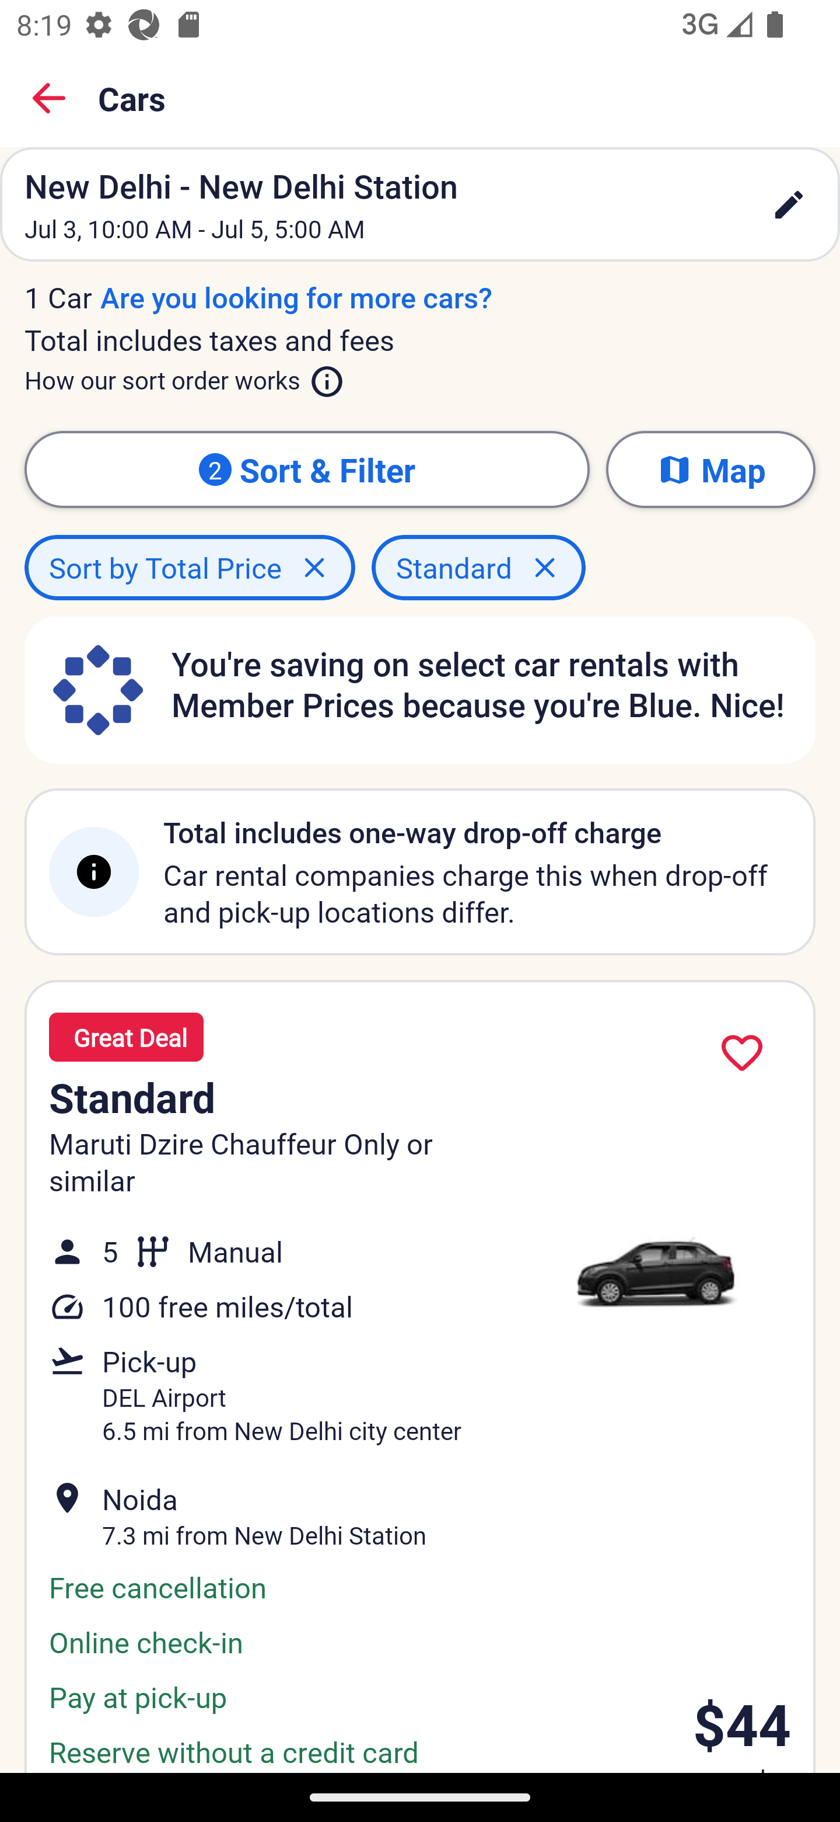 Image resolution: width=840 pixels, height=1822 pixels. What do you see at coordinates (49, 98) in the screenshot?
I see `Back` at bounding box center [49, 98].